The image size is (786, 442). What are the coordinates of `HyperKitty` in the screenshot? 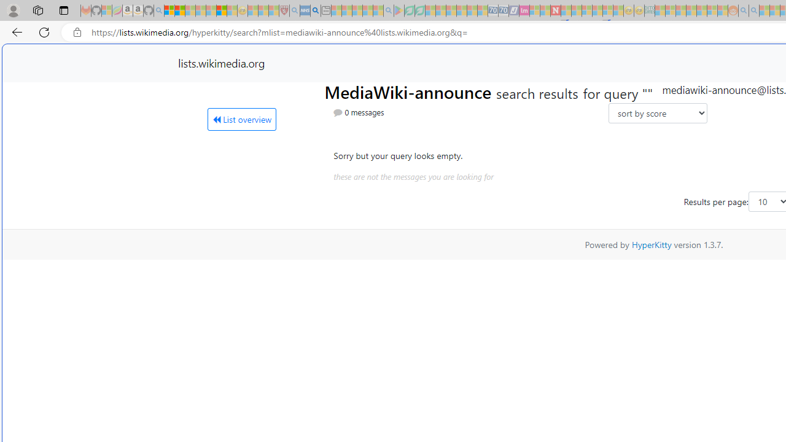 It's located at (651, 244).